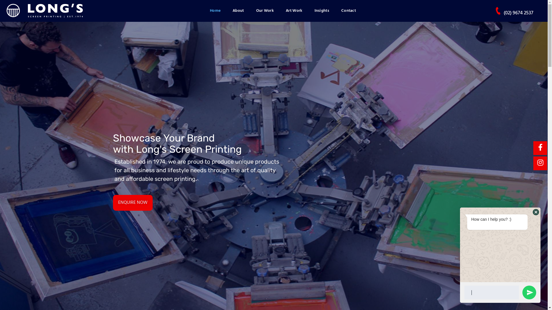 The image size is (552, 310). I want to click on Home, so click(215, 11).